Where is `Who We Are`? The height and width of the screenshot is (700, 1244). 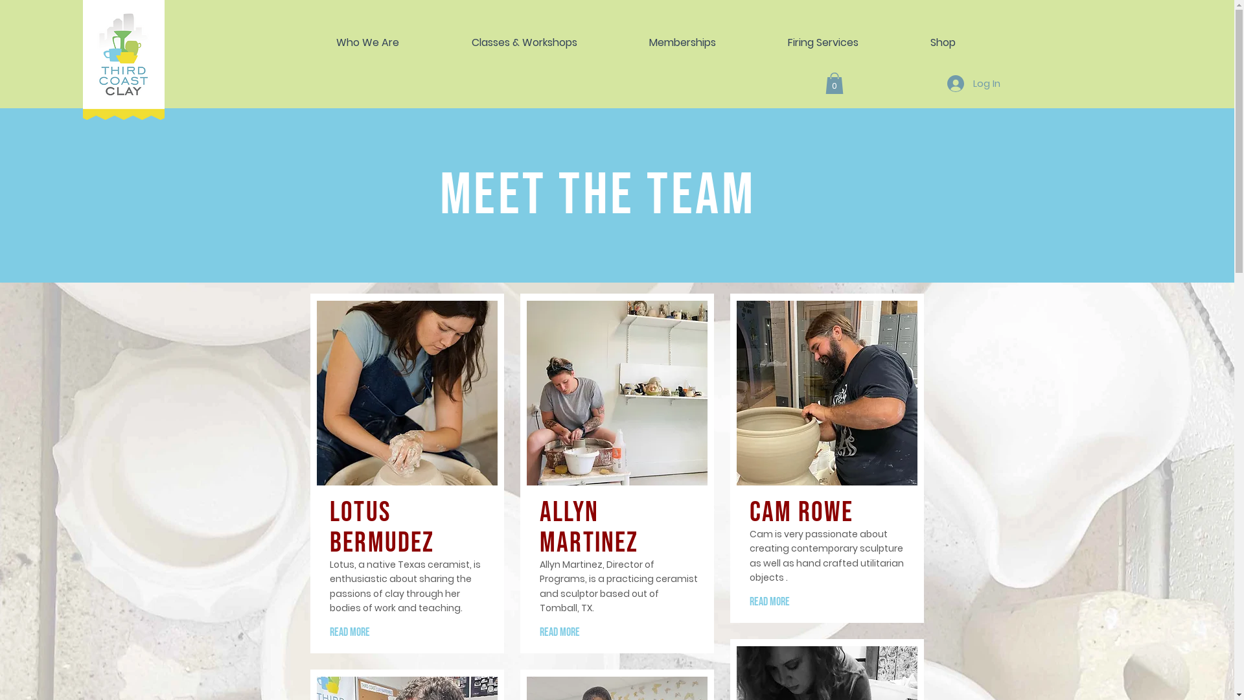
Who We Are is located at coordinates (368, 43).